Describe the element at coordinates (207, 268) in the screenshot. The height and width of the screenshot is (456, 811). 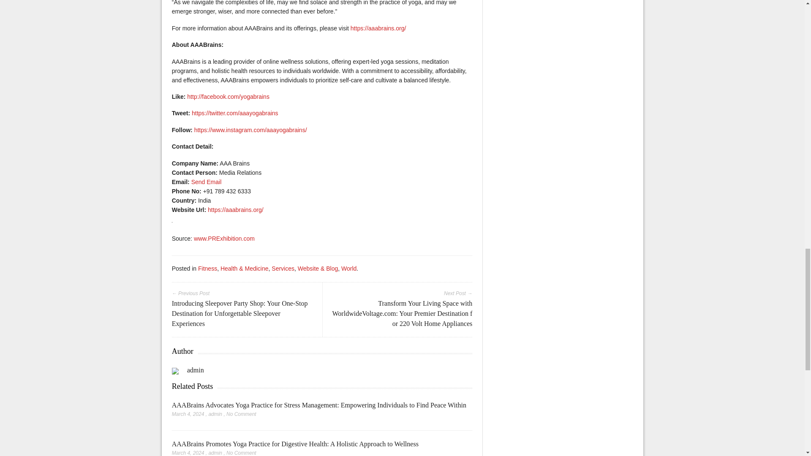
I see `Fitness` at that location.